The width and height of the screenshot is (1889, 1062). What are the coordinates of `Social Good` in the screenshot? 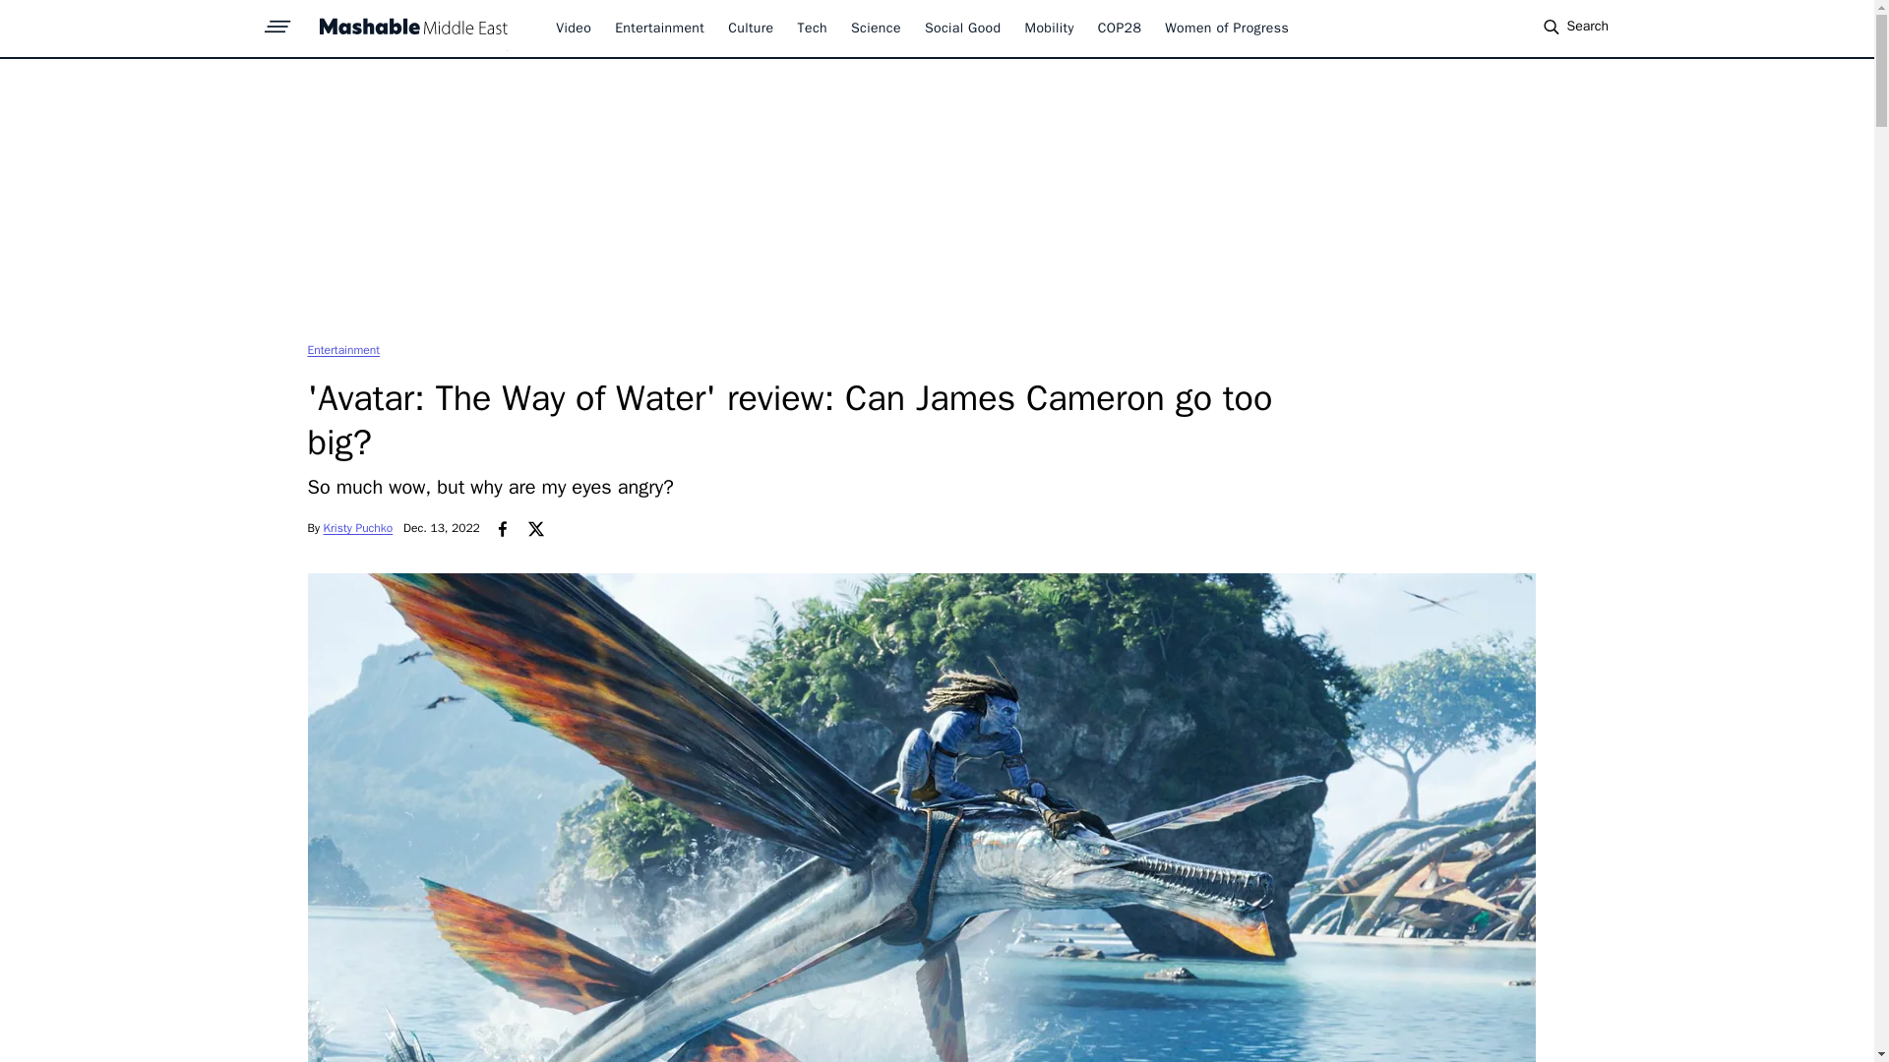 It's located at (962, 28).